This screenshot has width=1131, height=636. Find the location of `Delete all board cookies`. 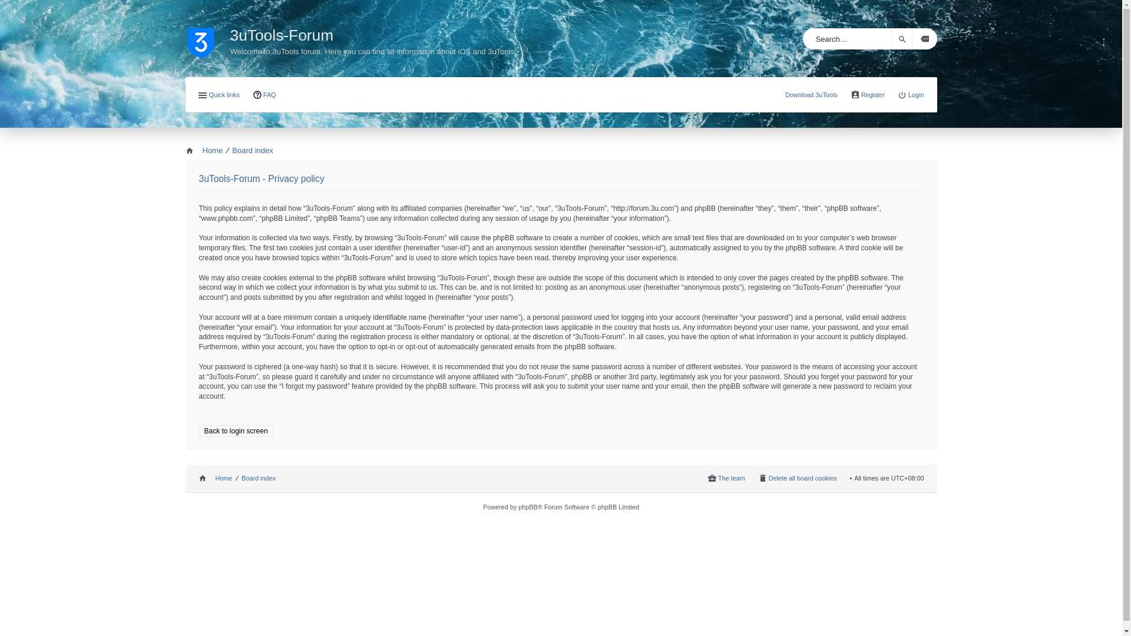

Delete all board cookies is located at coordinates (798, 479).